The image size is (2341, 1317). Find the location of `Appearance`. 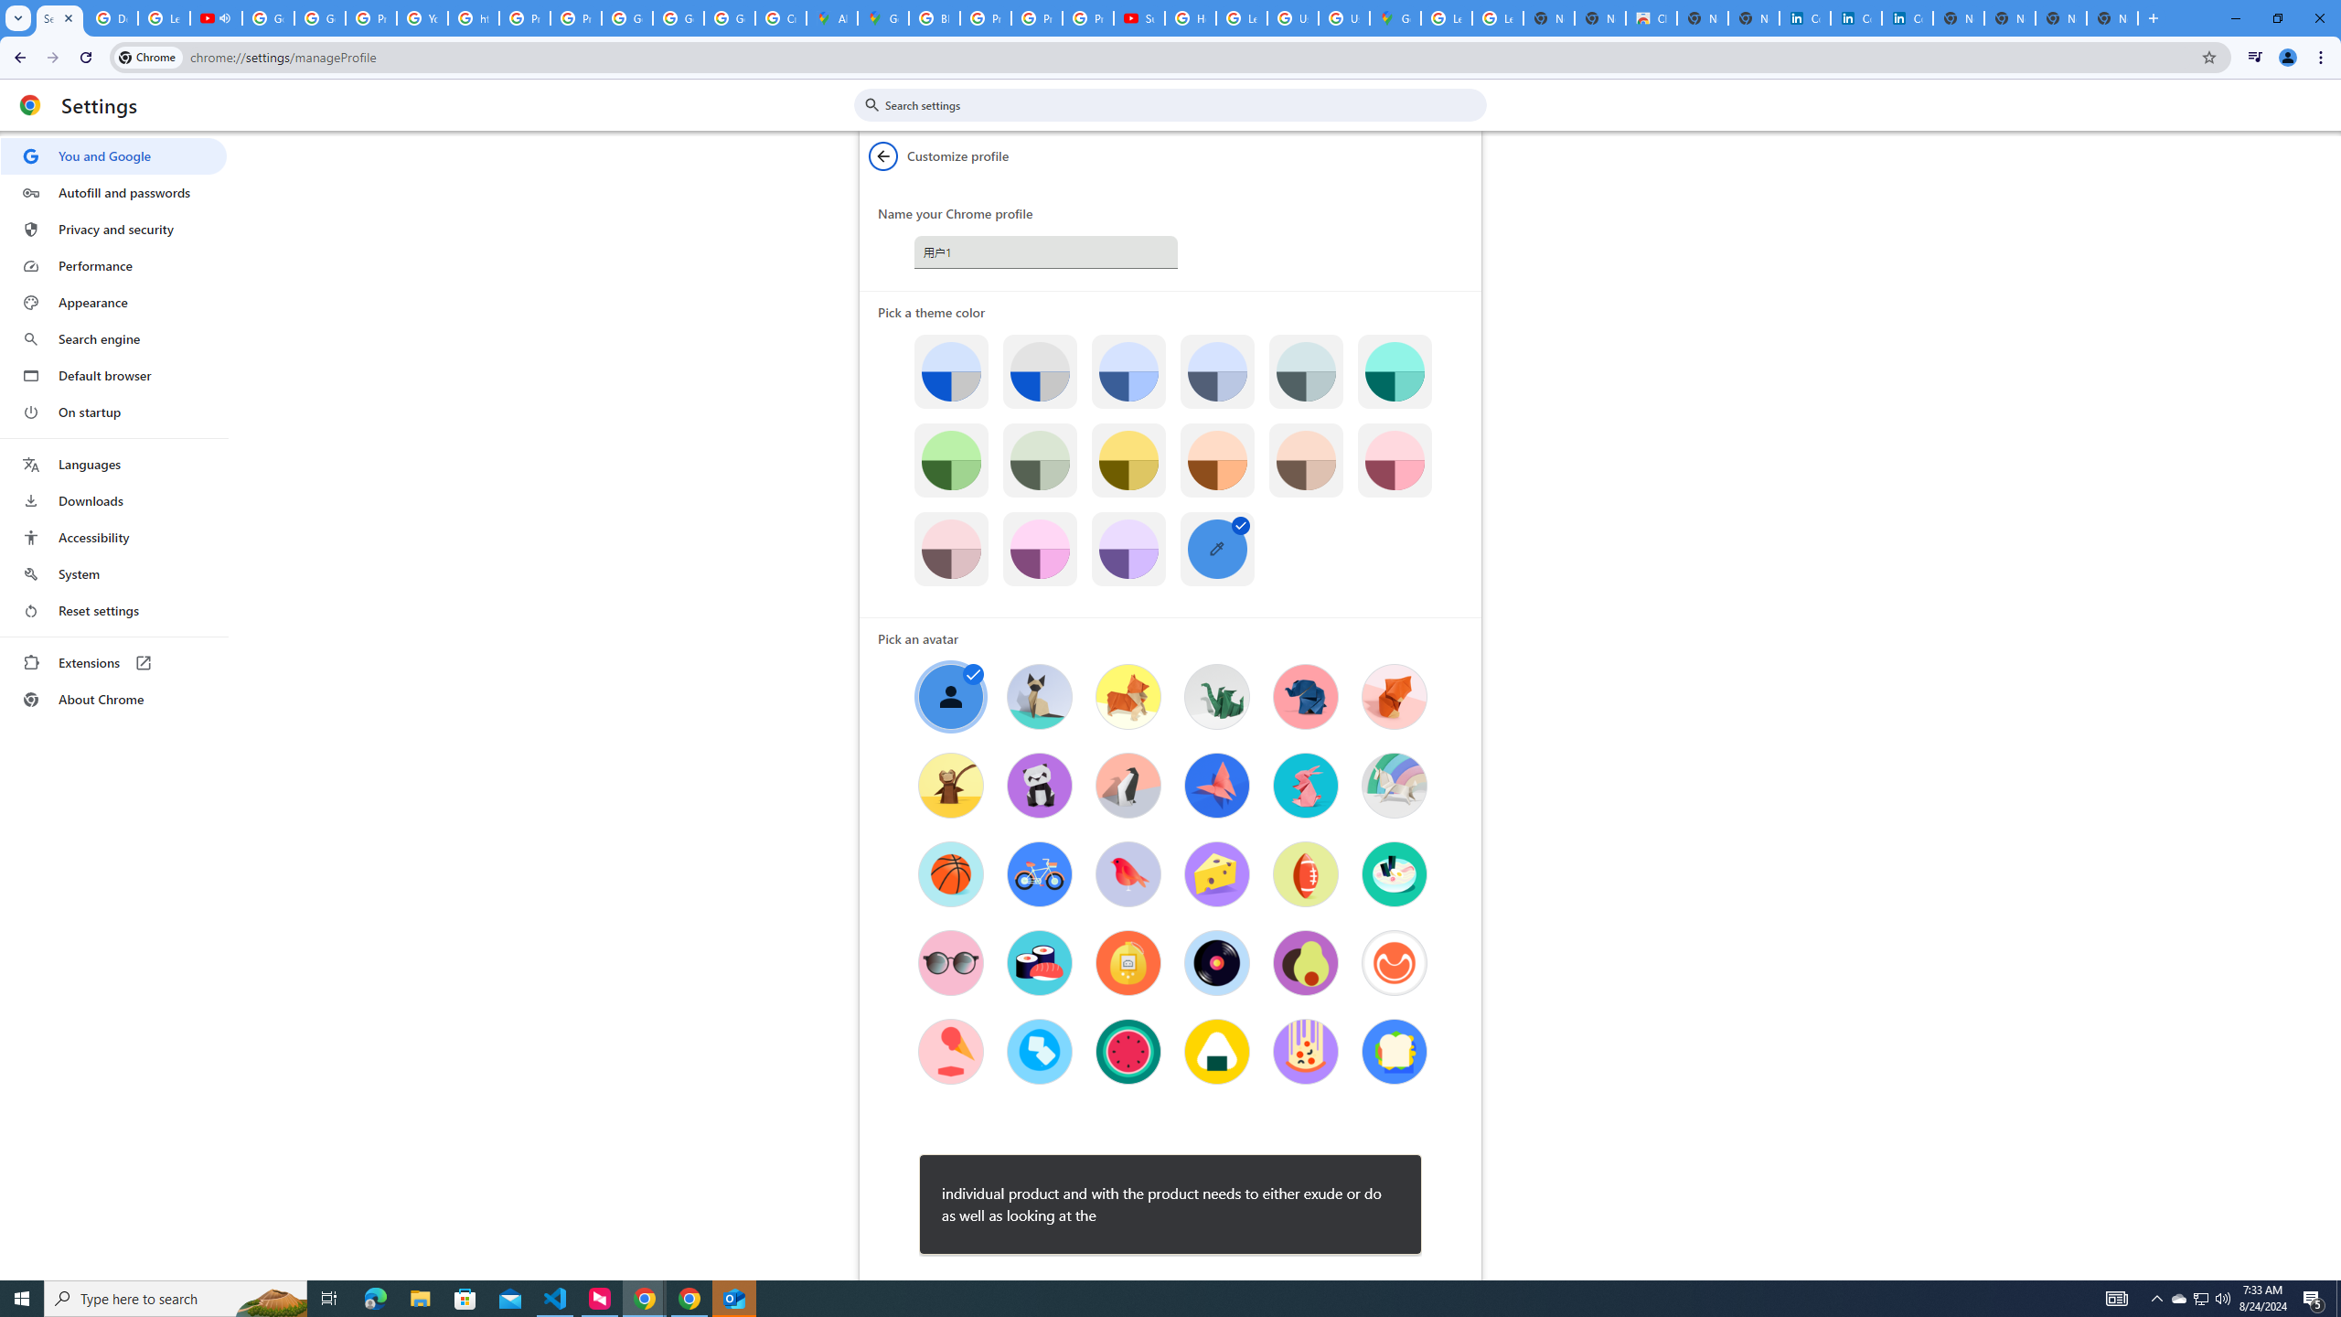

Appearance is located at coordinates (113, 303).